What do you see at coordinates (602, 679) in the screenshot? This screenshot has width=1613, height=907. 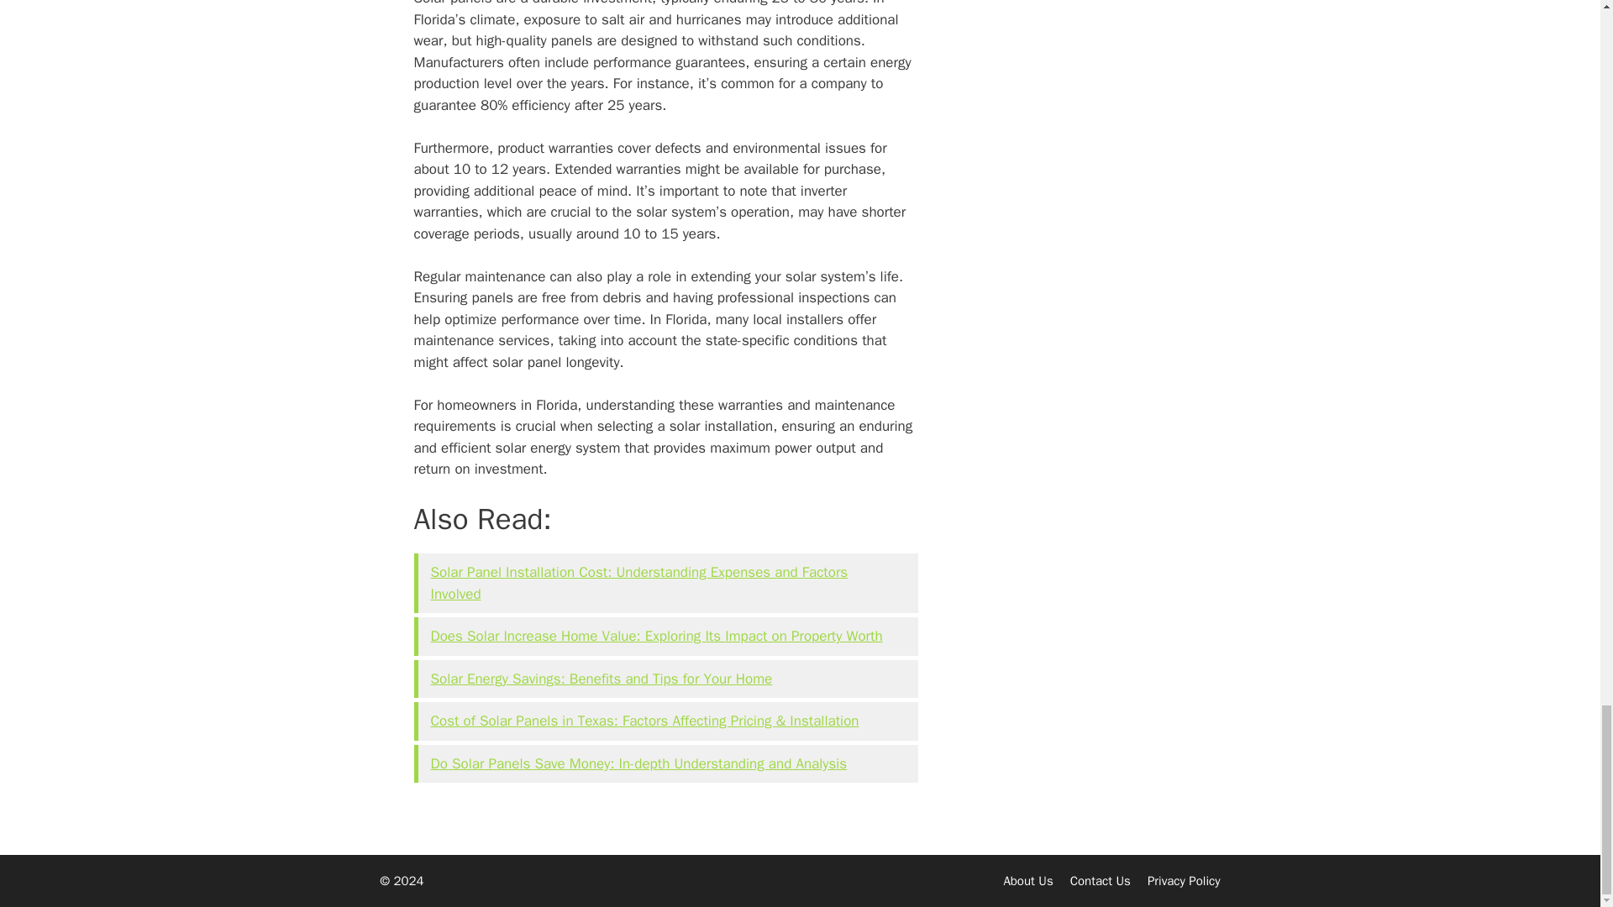 I see `Solar Energy Savings: Benefits and Tips for Your Home` at bounding box center [602, 679].